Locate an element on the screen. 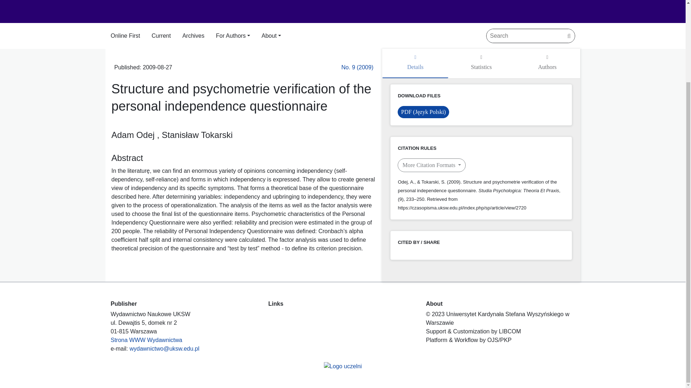 The width and height of the screenshot is (691, 388). More Citation Formats is located at coordinates (432, 165).